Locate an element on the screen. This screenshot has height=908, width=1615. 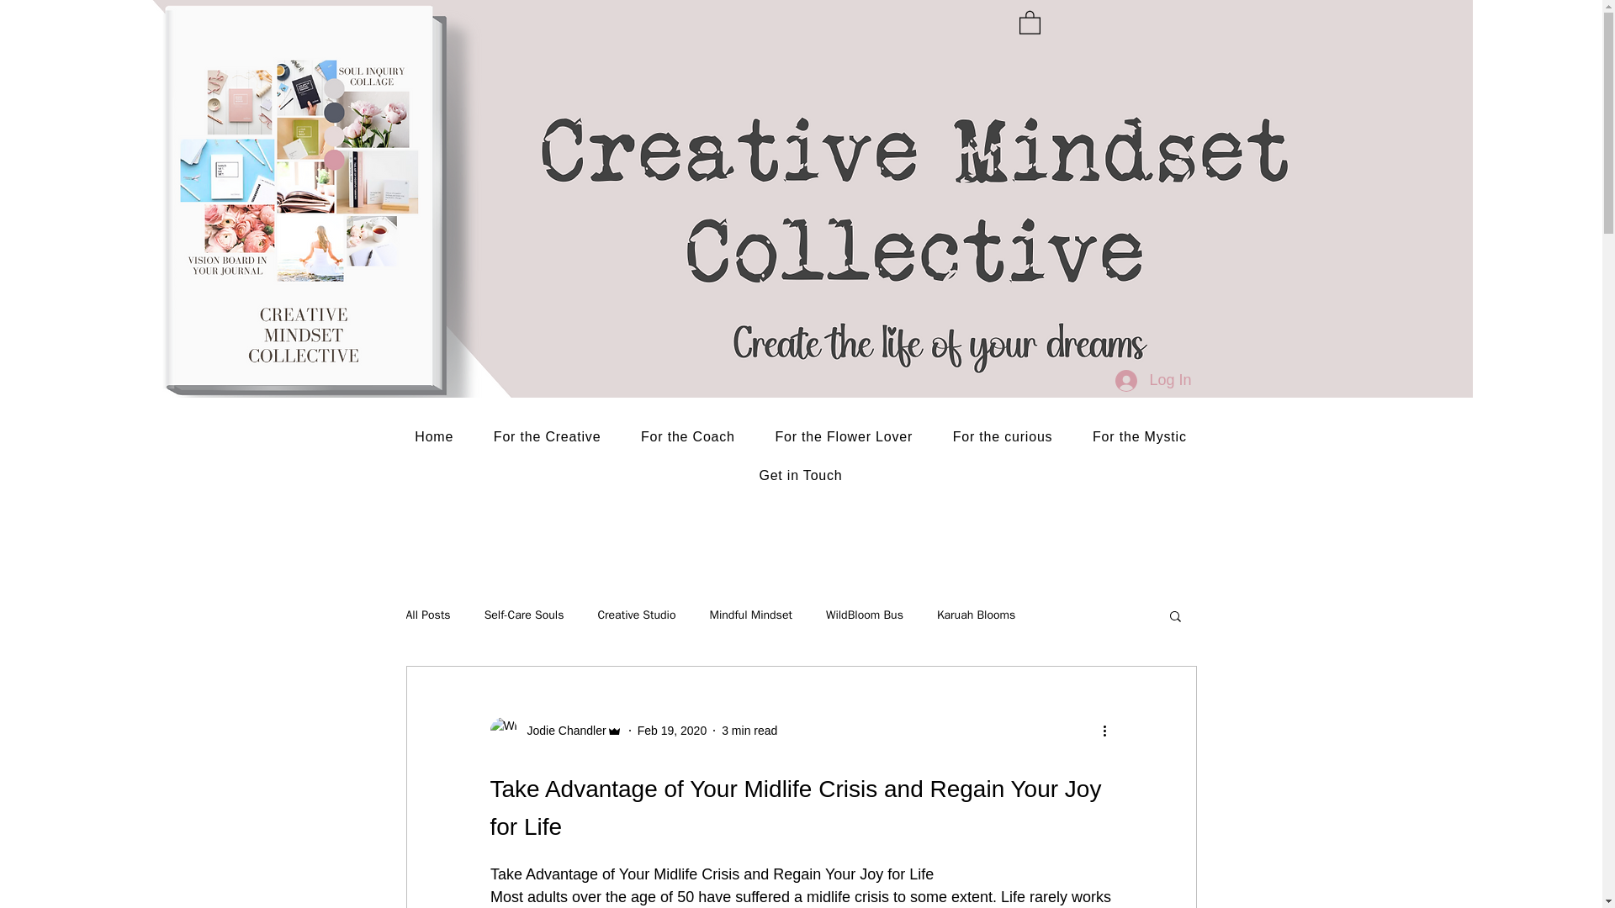
For the Mystic is located at coordinates (1139, 437).